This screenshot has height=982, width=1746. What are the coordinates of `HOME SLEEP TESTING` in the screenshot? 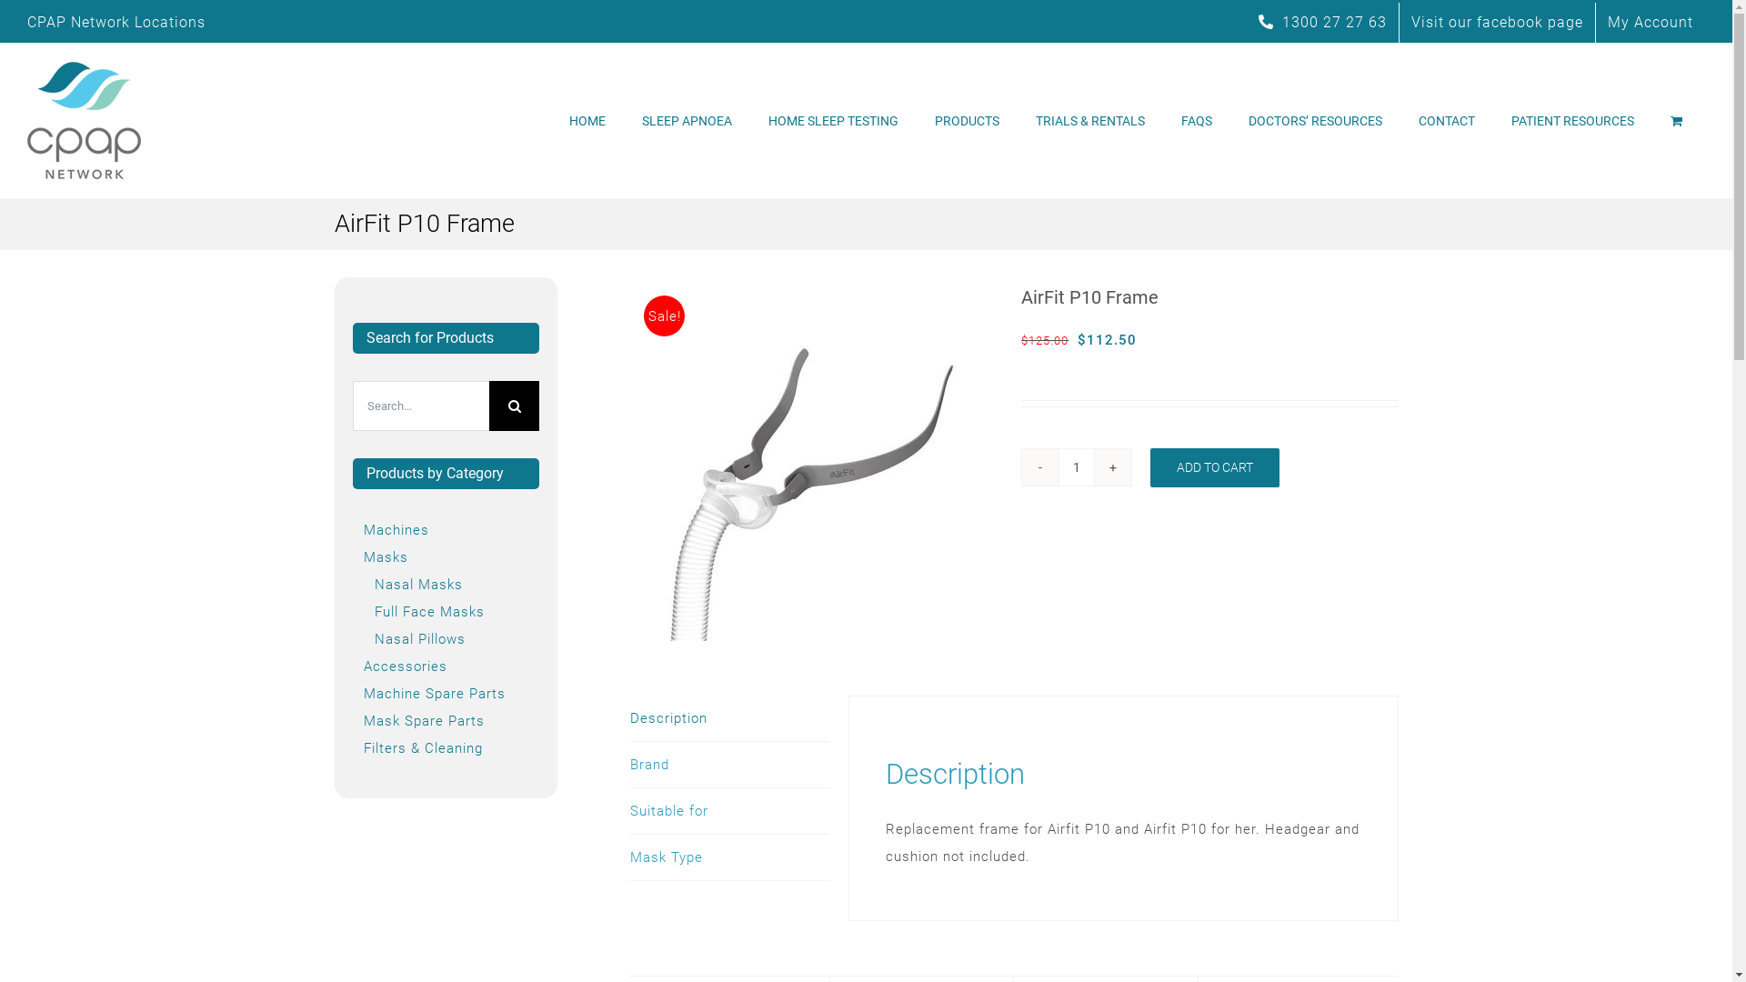 It's located at (833, 120).